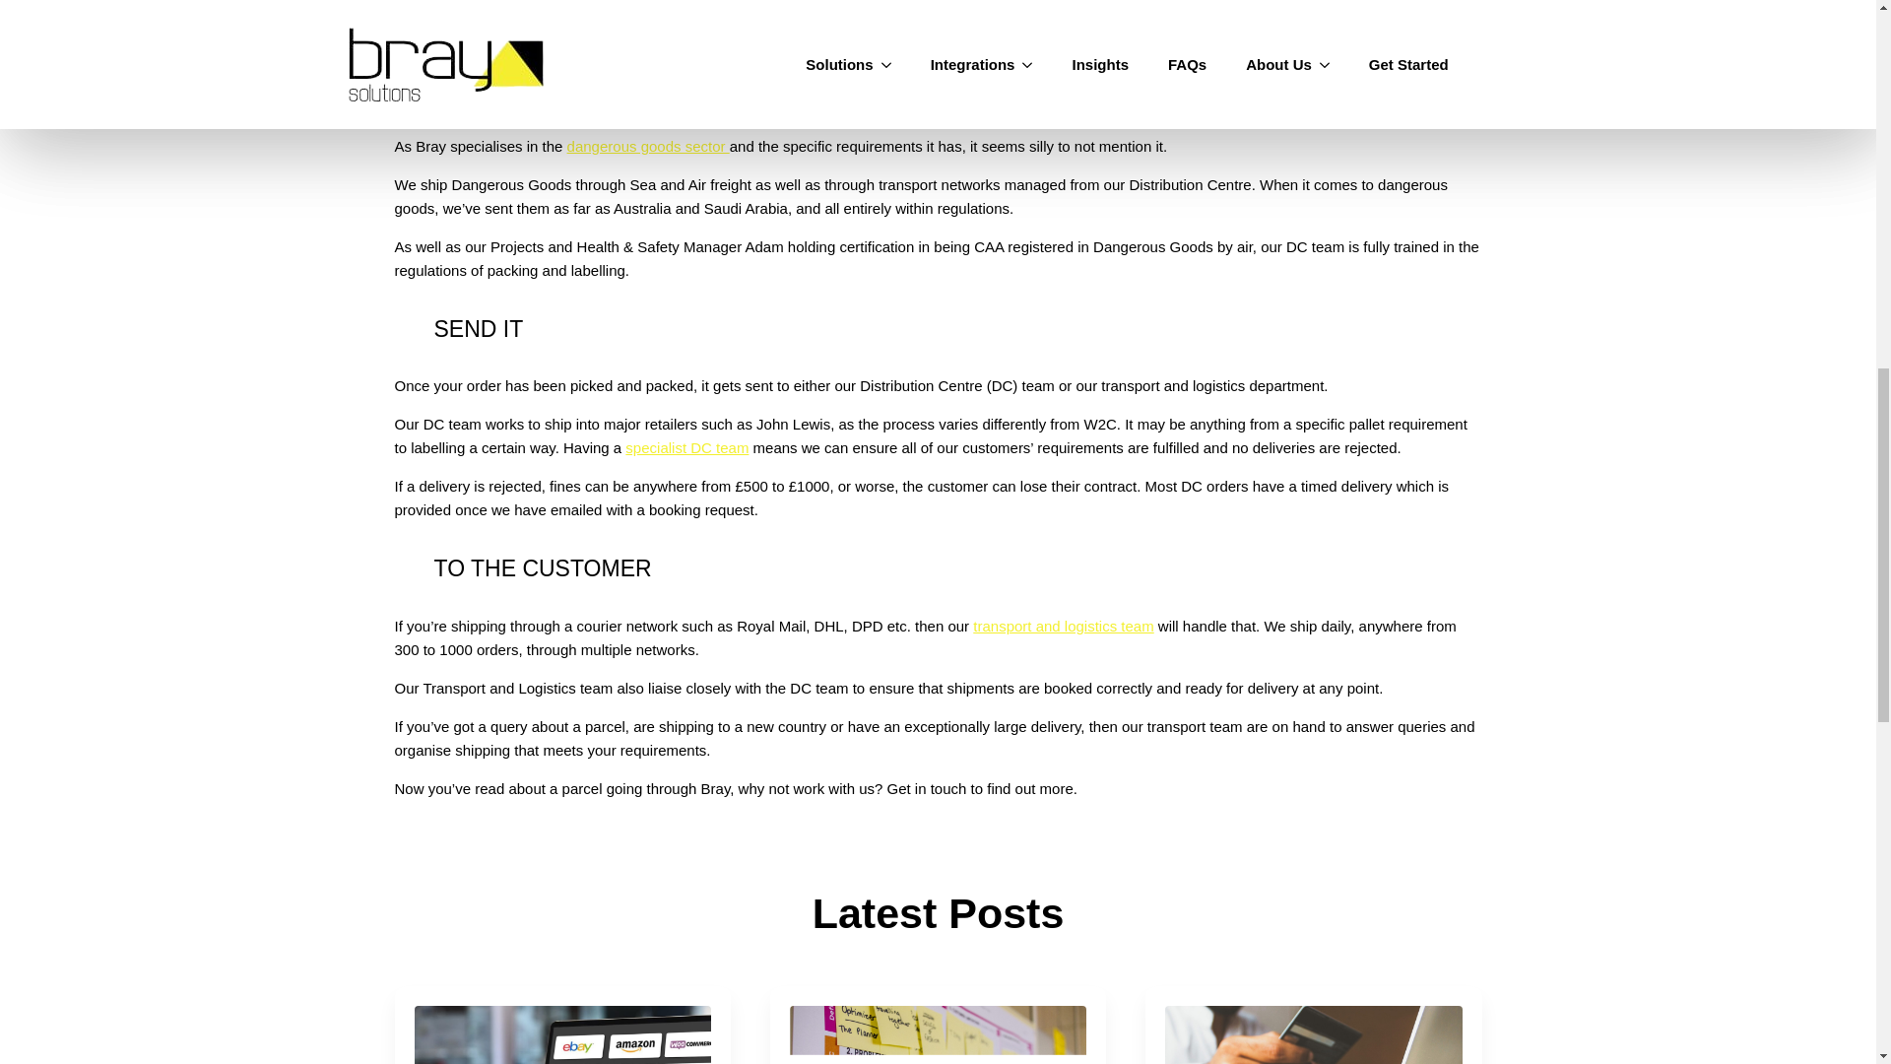  What do you see at coordinates (687, 447) in the screenshot?
I see `specialist DC team` at bounding box center [687, 447].